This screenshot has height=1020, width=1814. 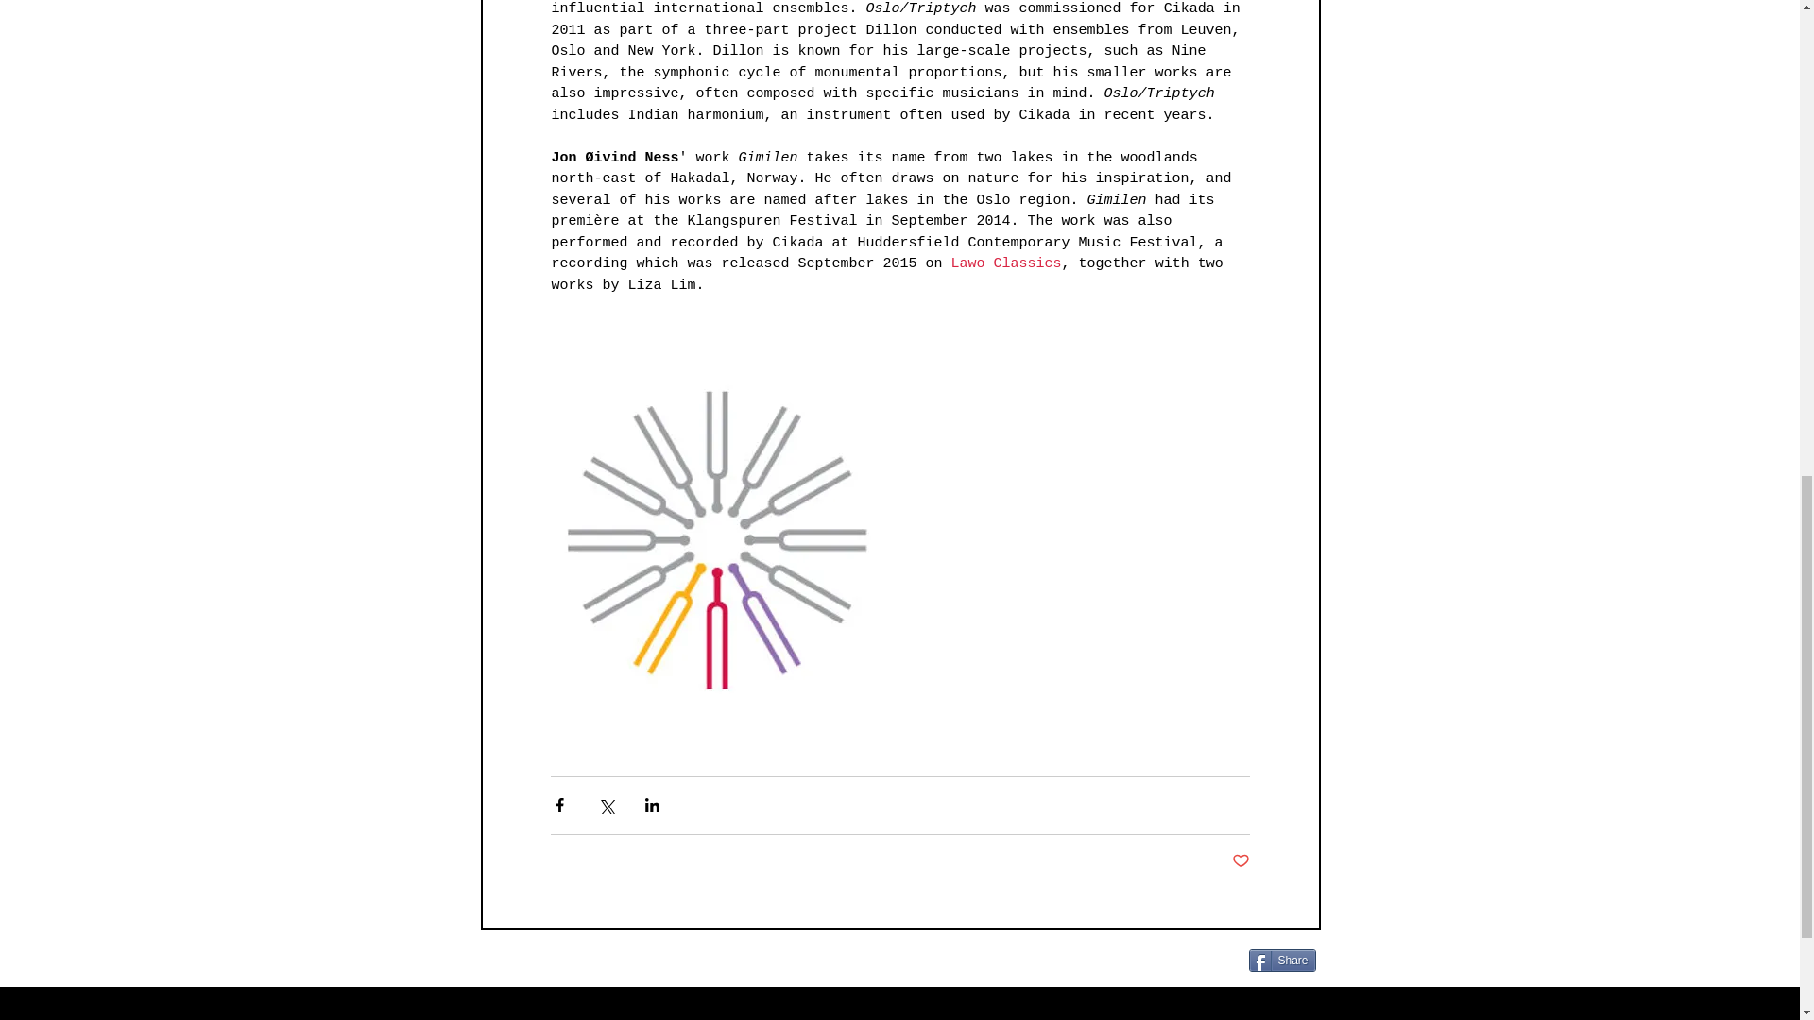 What do you see at coordinates (1240, 861) in the screenshot?
I see `Post not marked as liked` at bounding box center [1240, 861].